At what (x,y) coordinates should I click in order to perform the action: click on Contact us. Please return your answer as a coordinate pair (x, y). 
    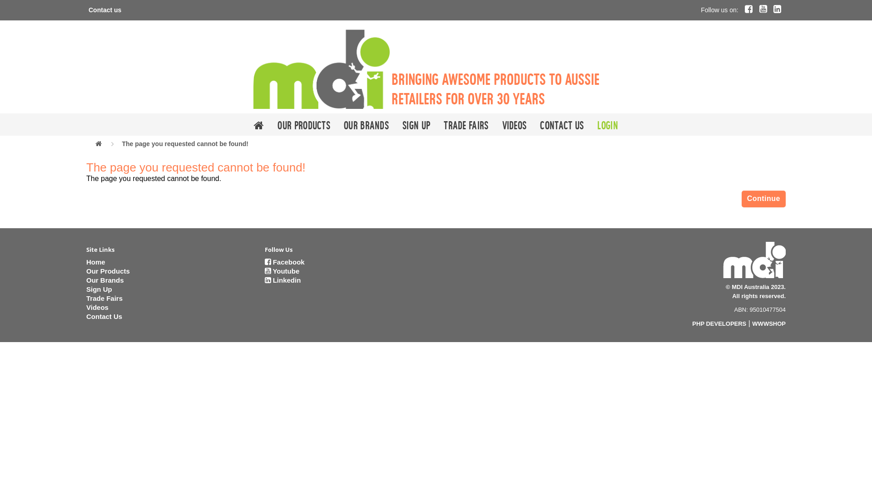
    Looking at the image, I should click on (105, 10).